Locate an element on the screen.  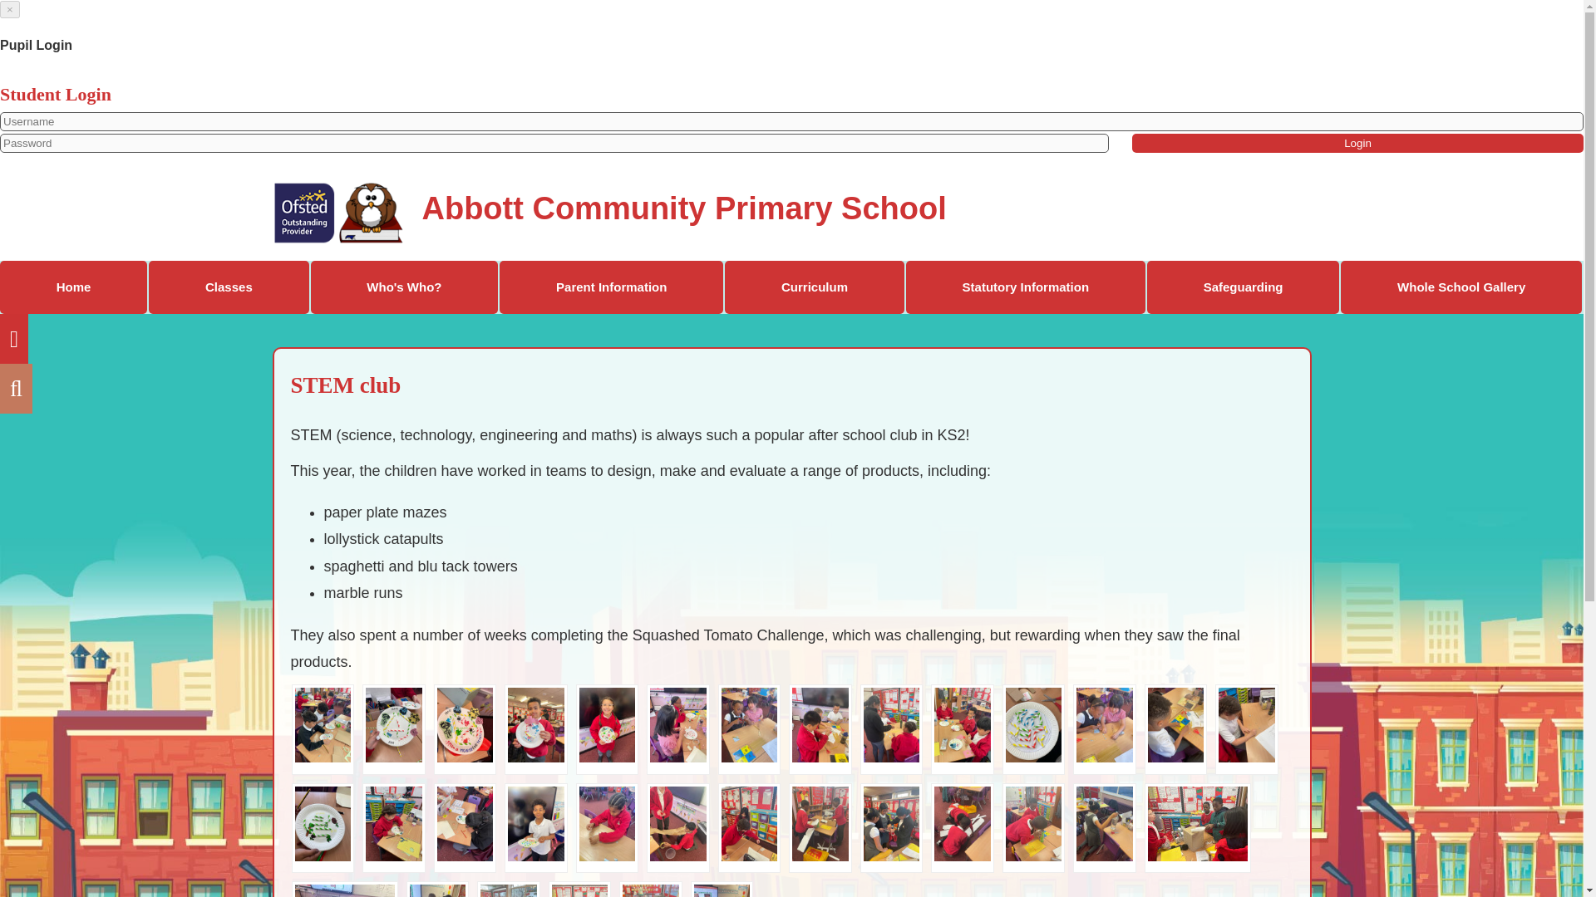
Abbott Community Primary School is located at coordinates (608, 211).